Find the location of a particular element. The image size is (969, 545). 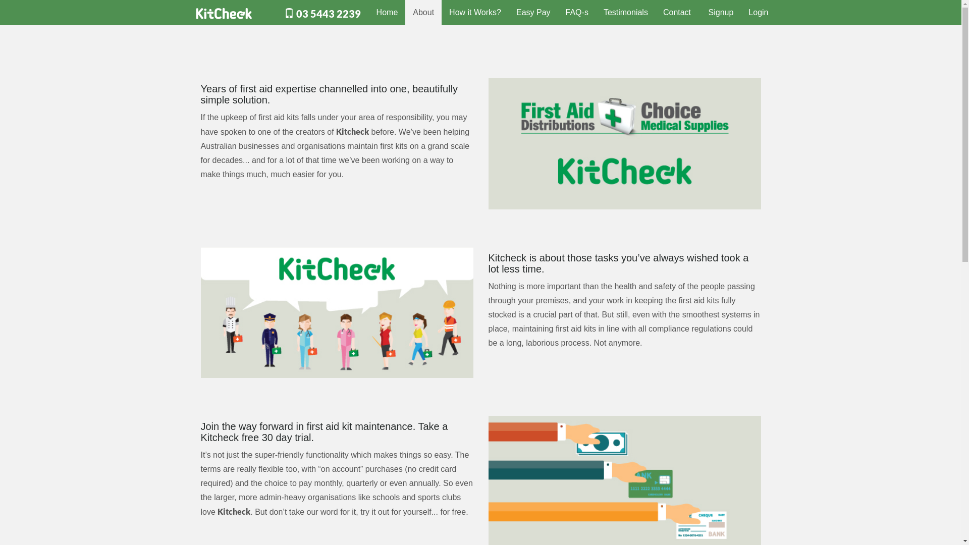

Testimonials is located at coordinates (626, 13).